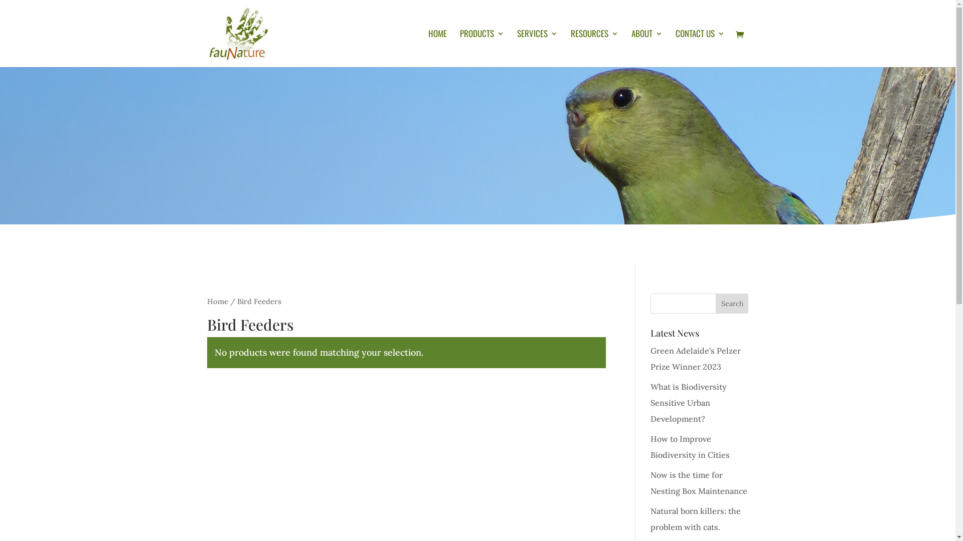 This screenshot has height=541, width=963. What do you see at coordinates (437, 49) in the screenshot?
I see `HOME` at bounding box center [437, 49].